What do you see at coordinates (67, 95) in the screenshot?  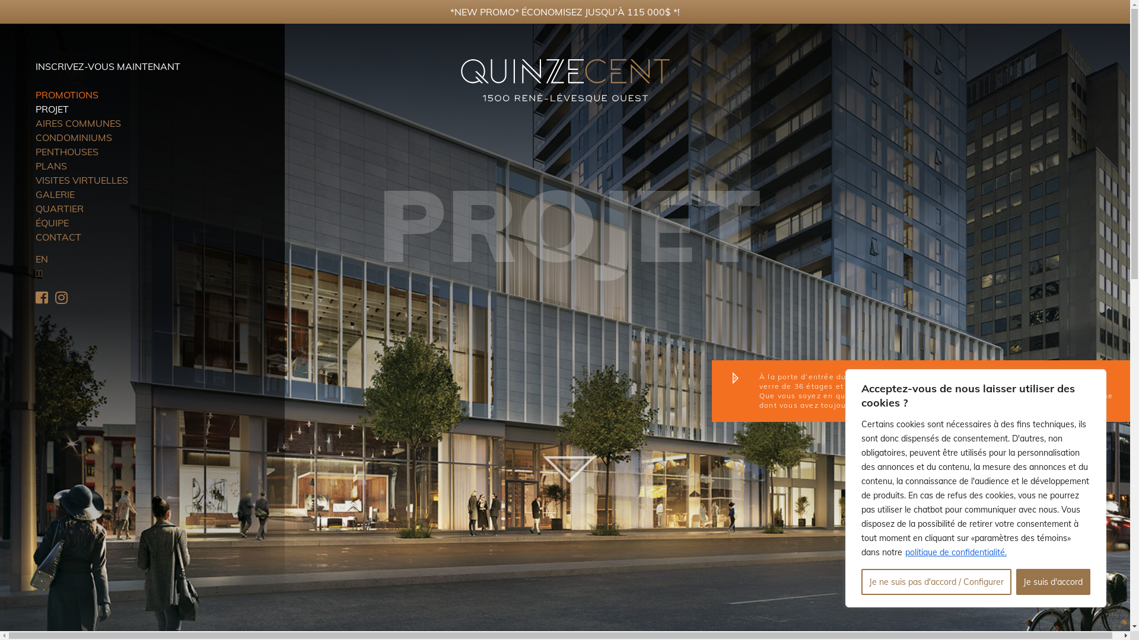 I see `PROMOTIONS` at bounding box center [67, 95].